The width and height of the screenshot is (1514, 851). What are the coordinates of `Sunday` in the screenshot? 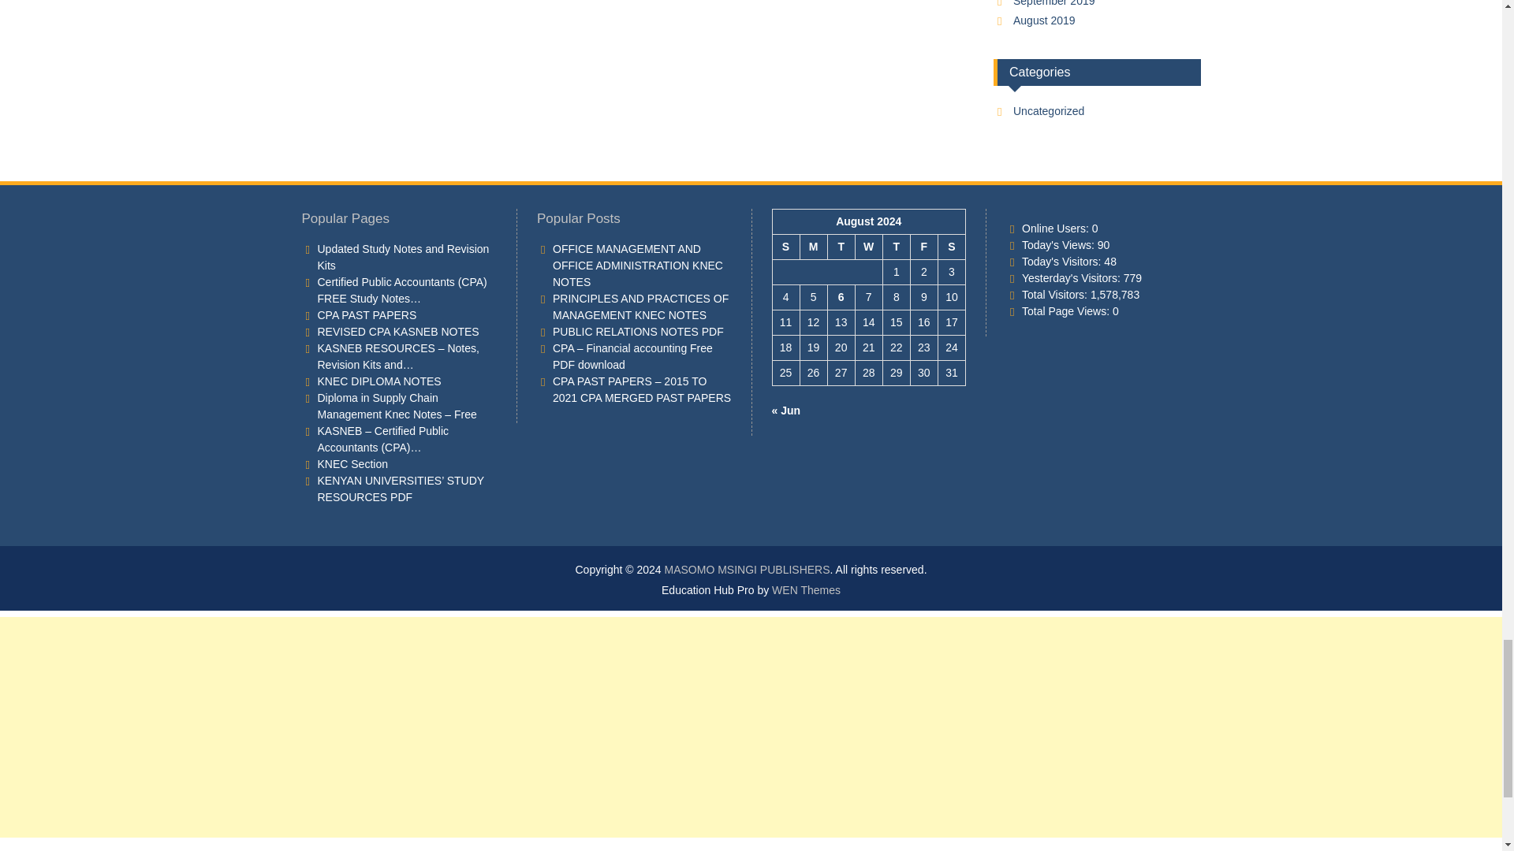 It's located at (785, 247).